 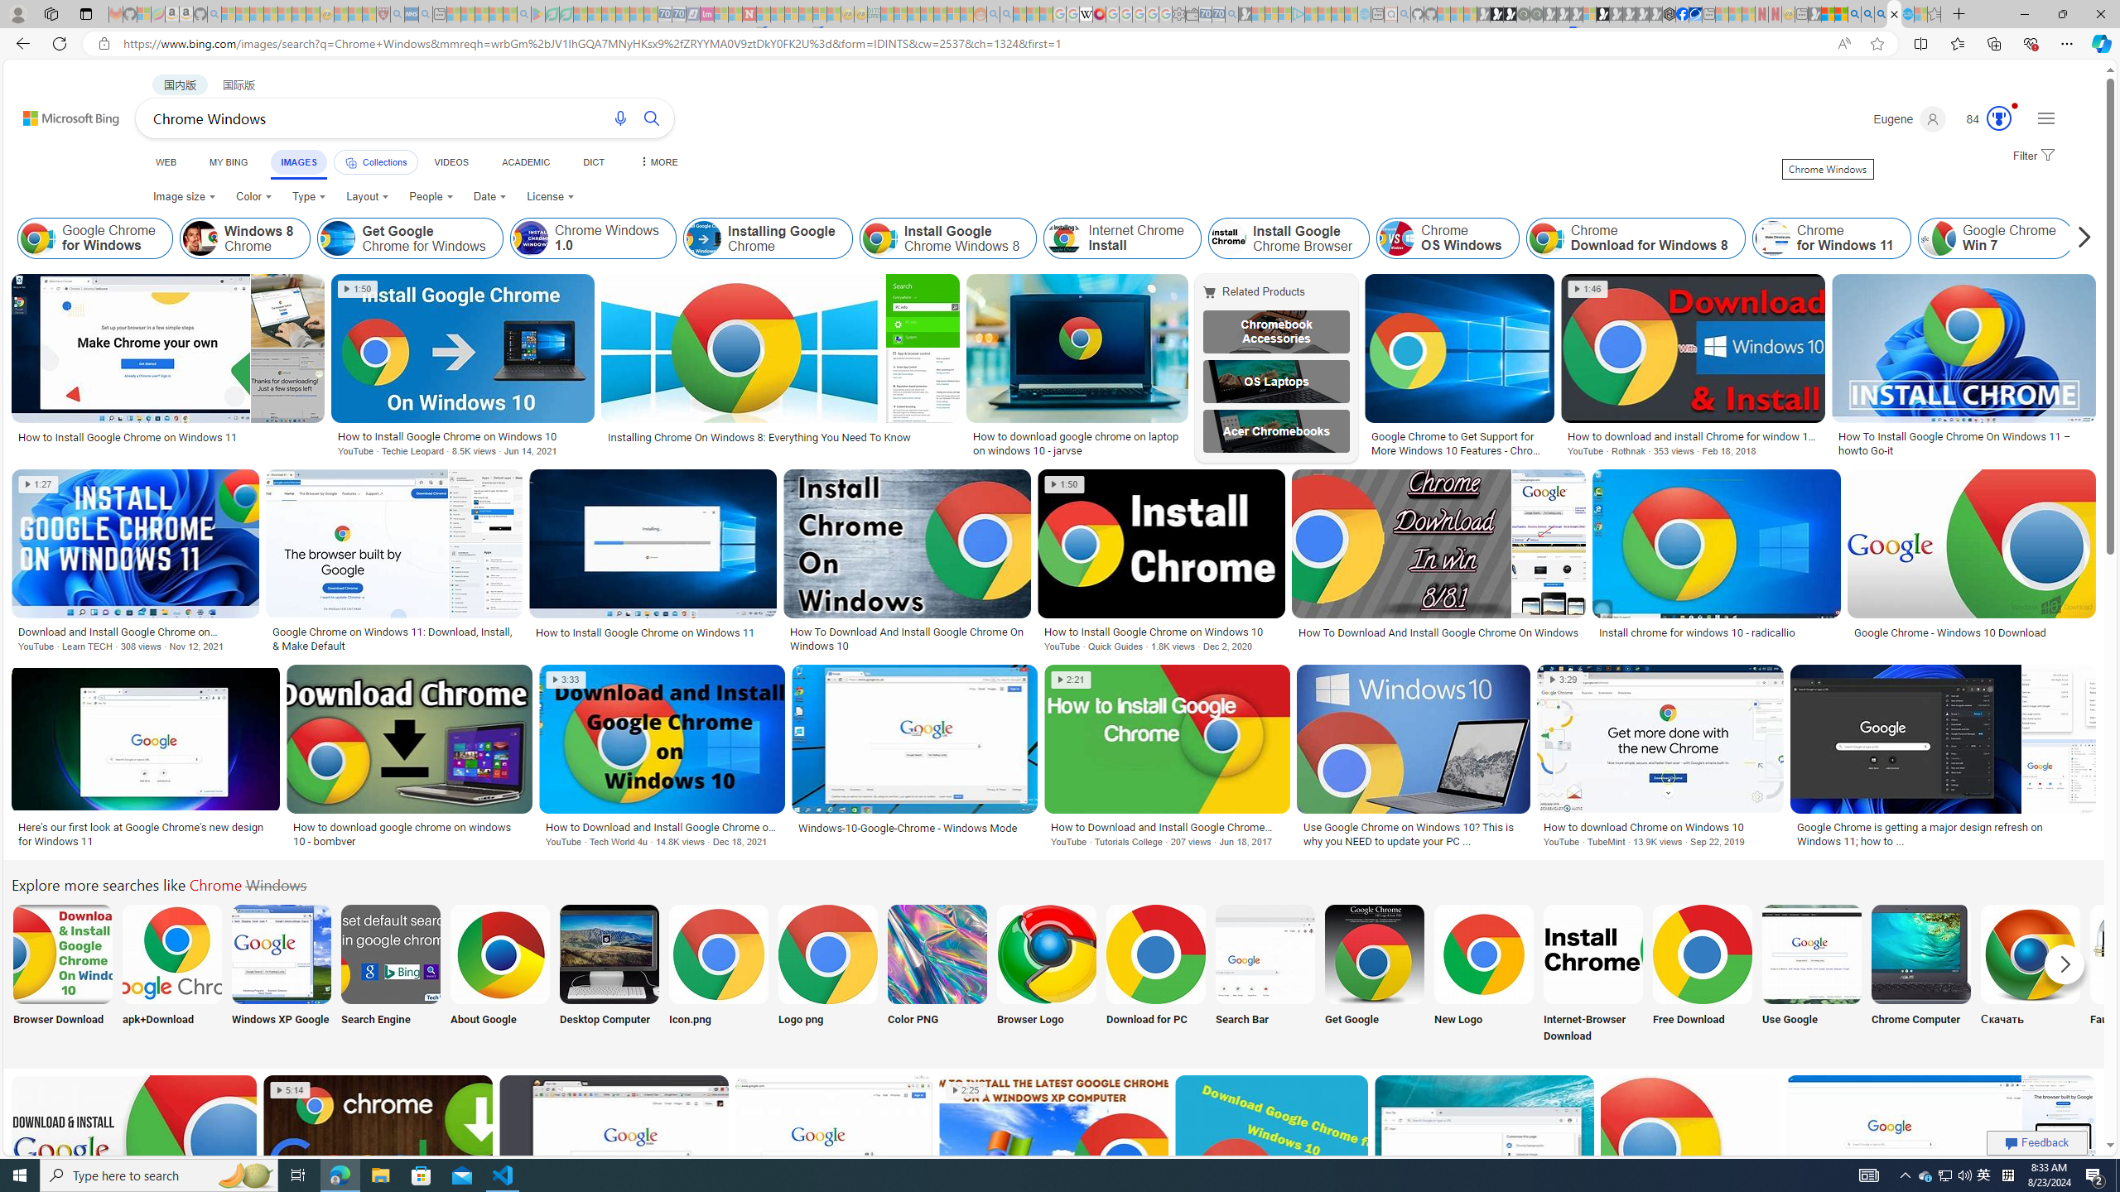 I want to click on Install Google Chrome Windows 8, so click(x=879, y=238).